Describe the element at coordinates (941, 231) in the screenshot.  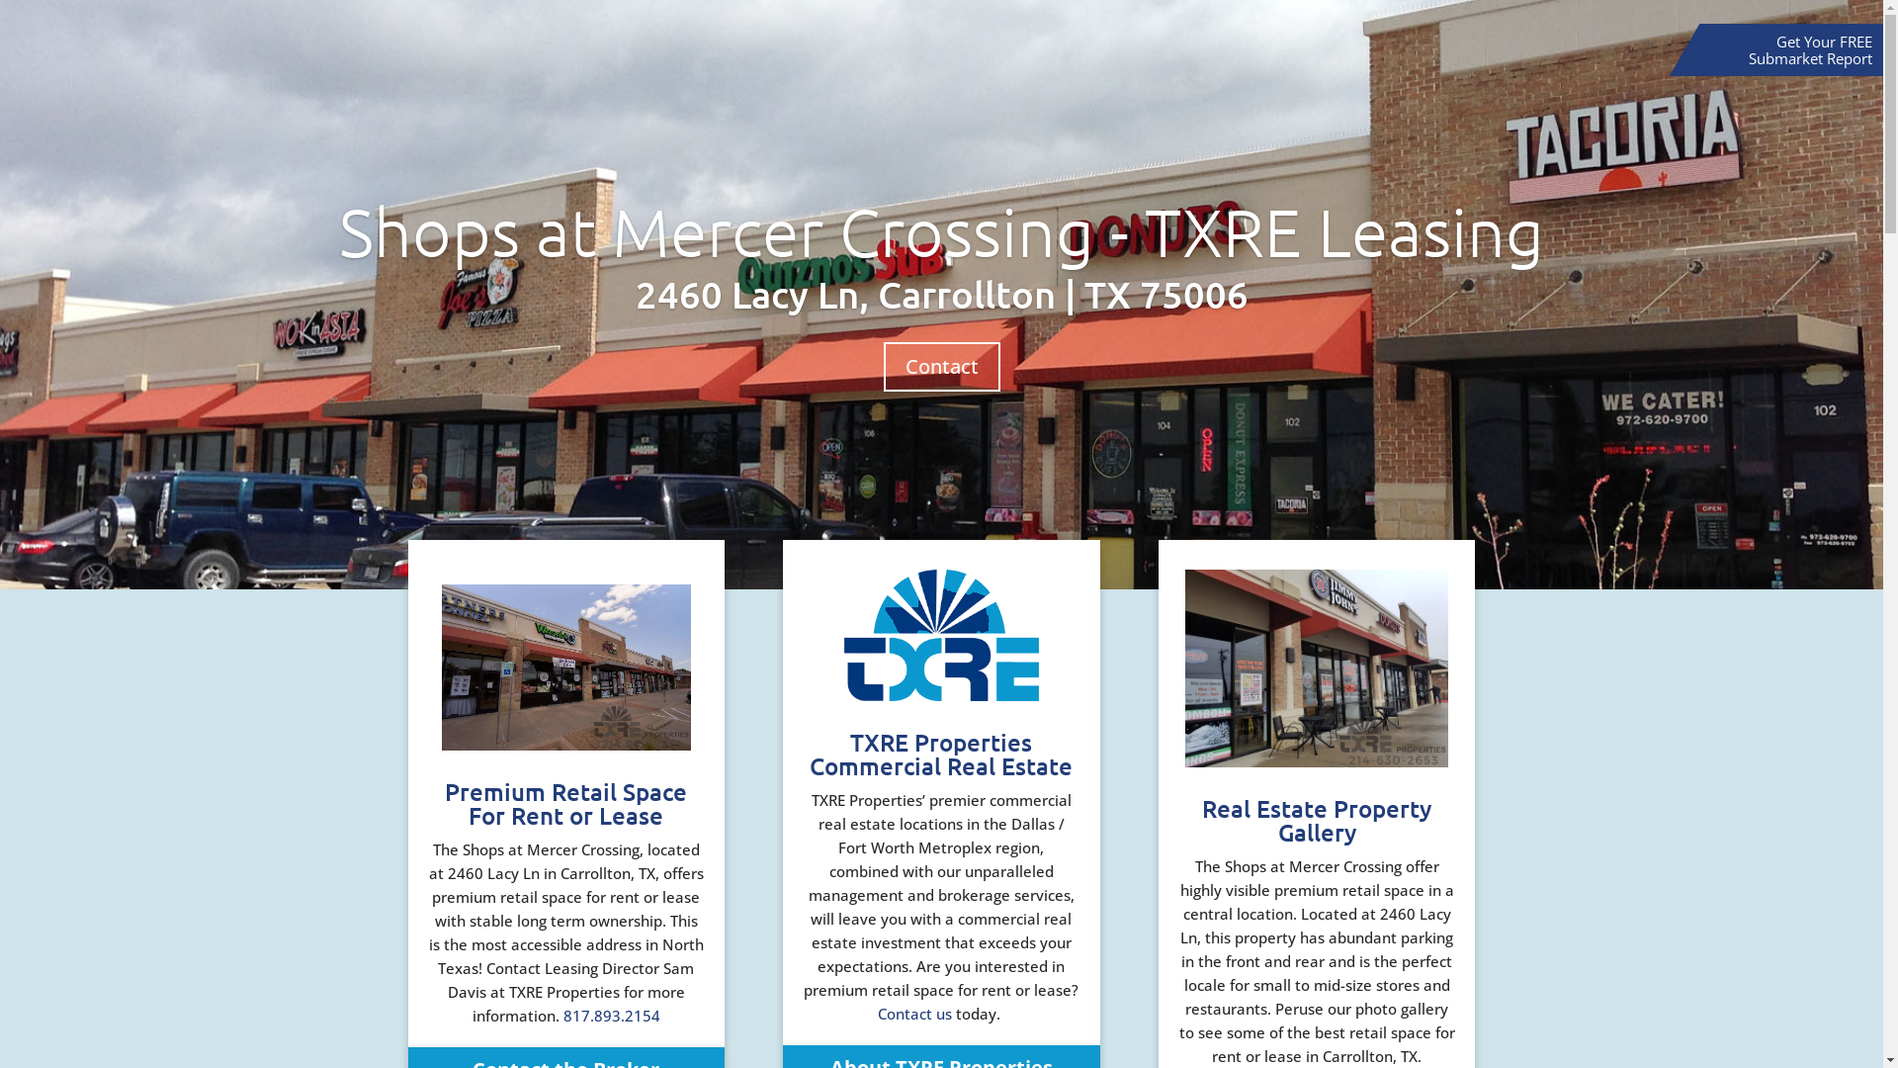
I see `Shops at Mercer Crossing - TXRE Leasing` at that location.